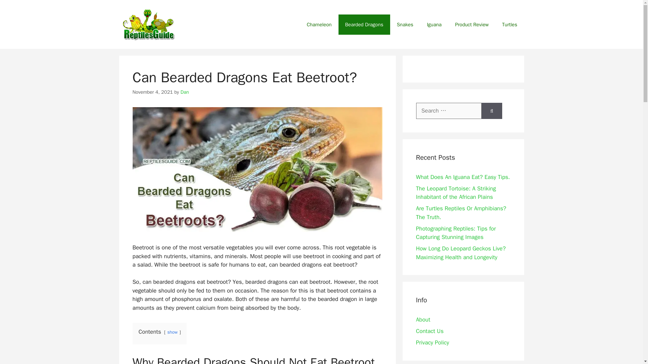 The width and height of the screenshot is (648, 364). Describe the element at coordinates (432, 342) in the screenshot. I see `Privacy Policy` at that location.